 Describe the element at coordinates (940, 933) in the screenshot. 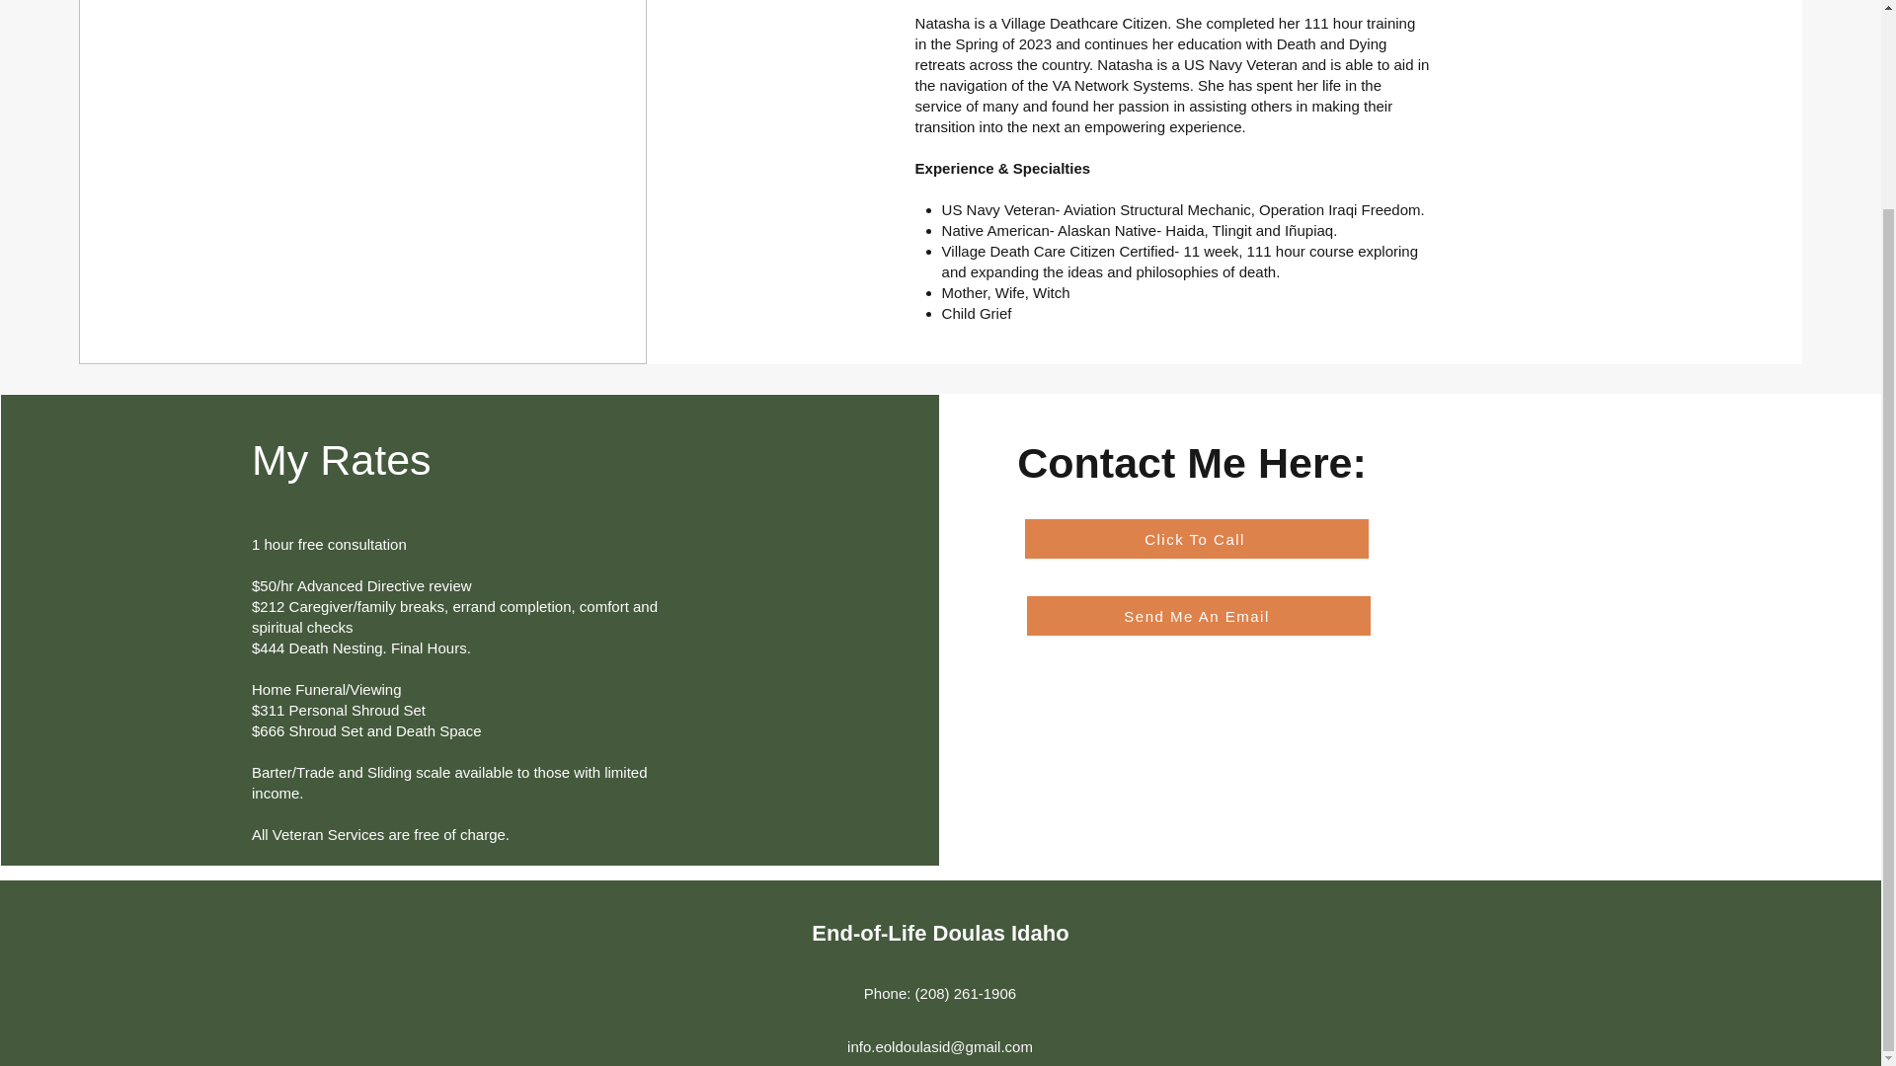

I see `End-of-Life Doulas Idaho` at that location.